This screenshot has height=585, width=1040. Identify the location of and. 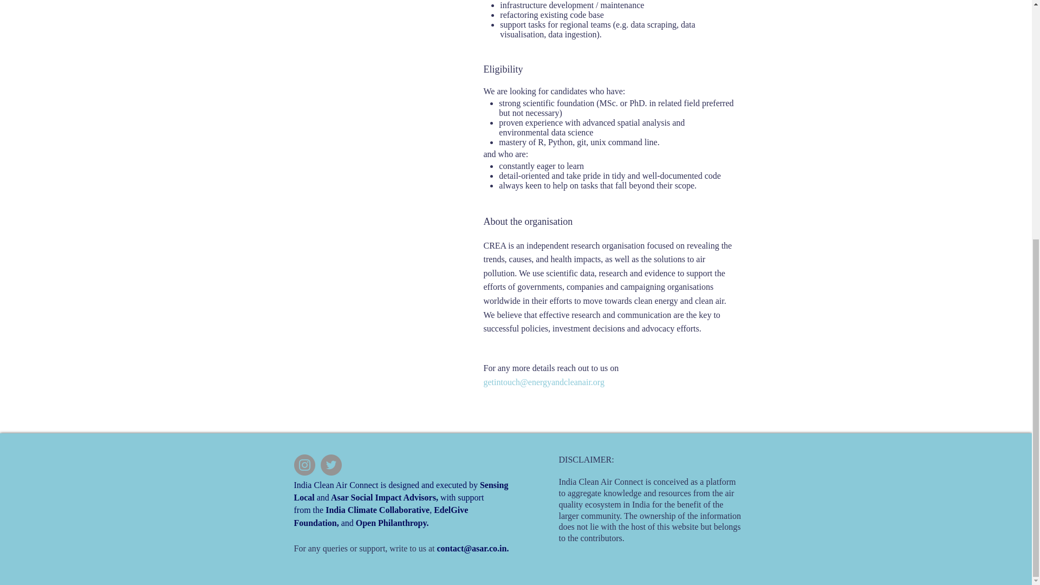
(323, 497).